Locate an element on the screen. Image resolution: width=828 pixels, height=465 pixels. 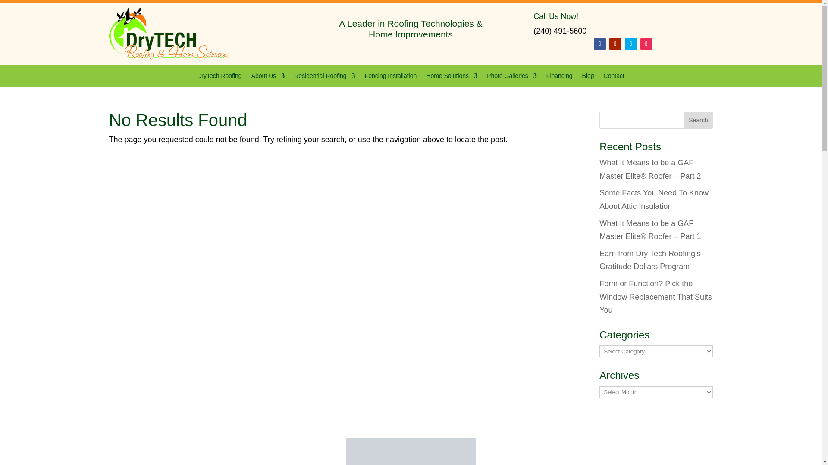
Follow on Youtube is located at coordinates (615, 43).